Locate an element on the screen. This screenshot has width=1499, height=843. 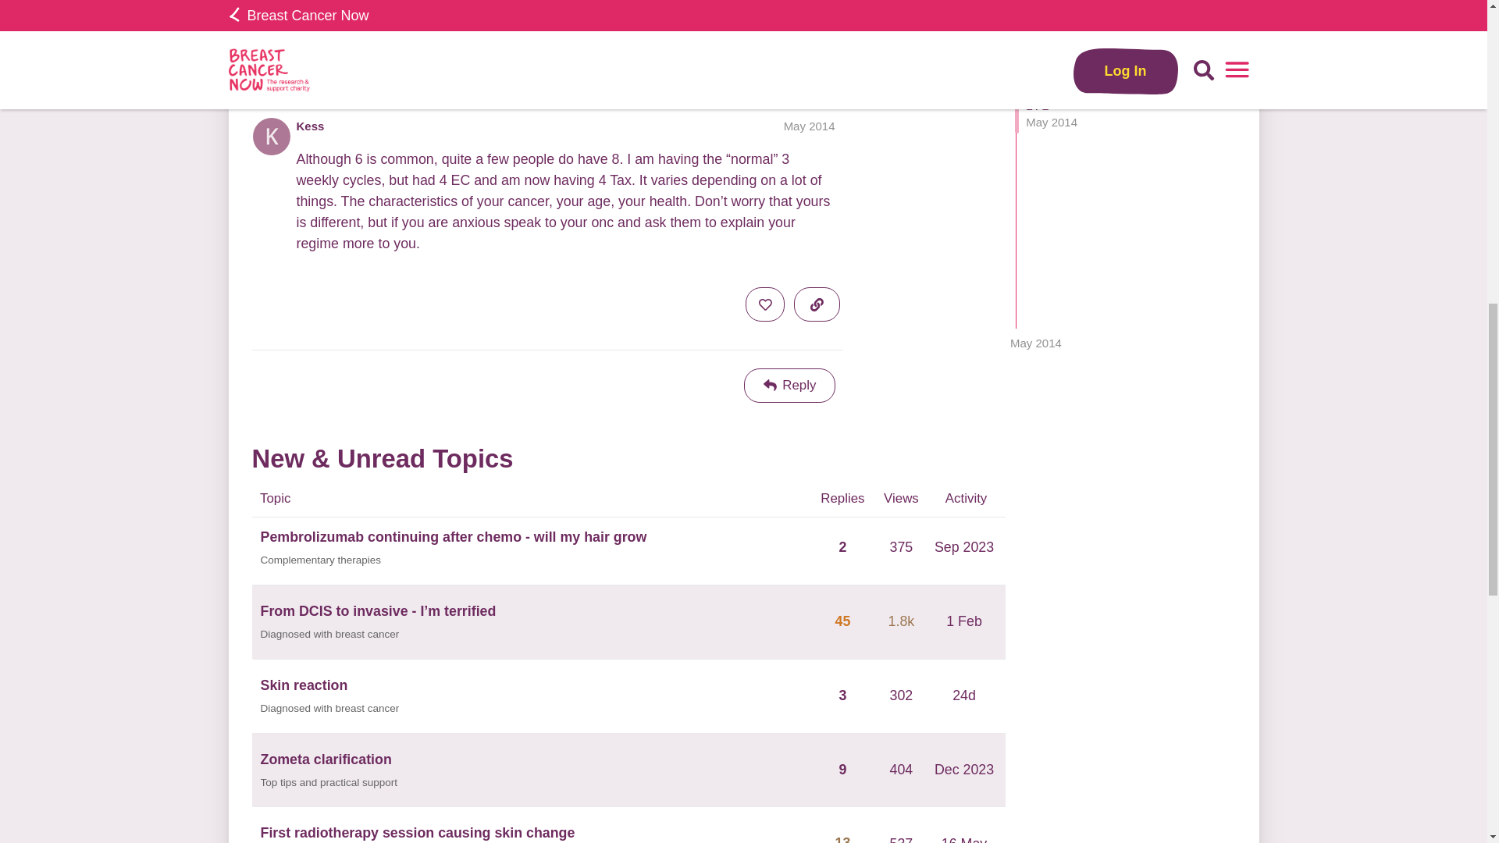
Skin reaction is located at coordinates (304, 685).